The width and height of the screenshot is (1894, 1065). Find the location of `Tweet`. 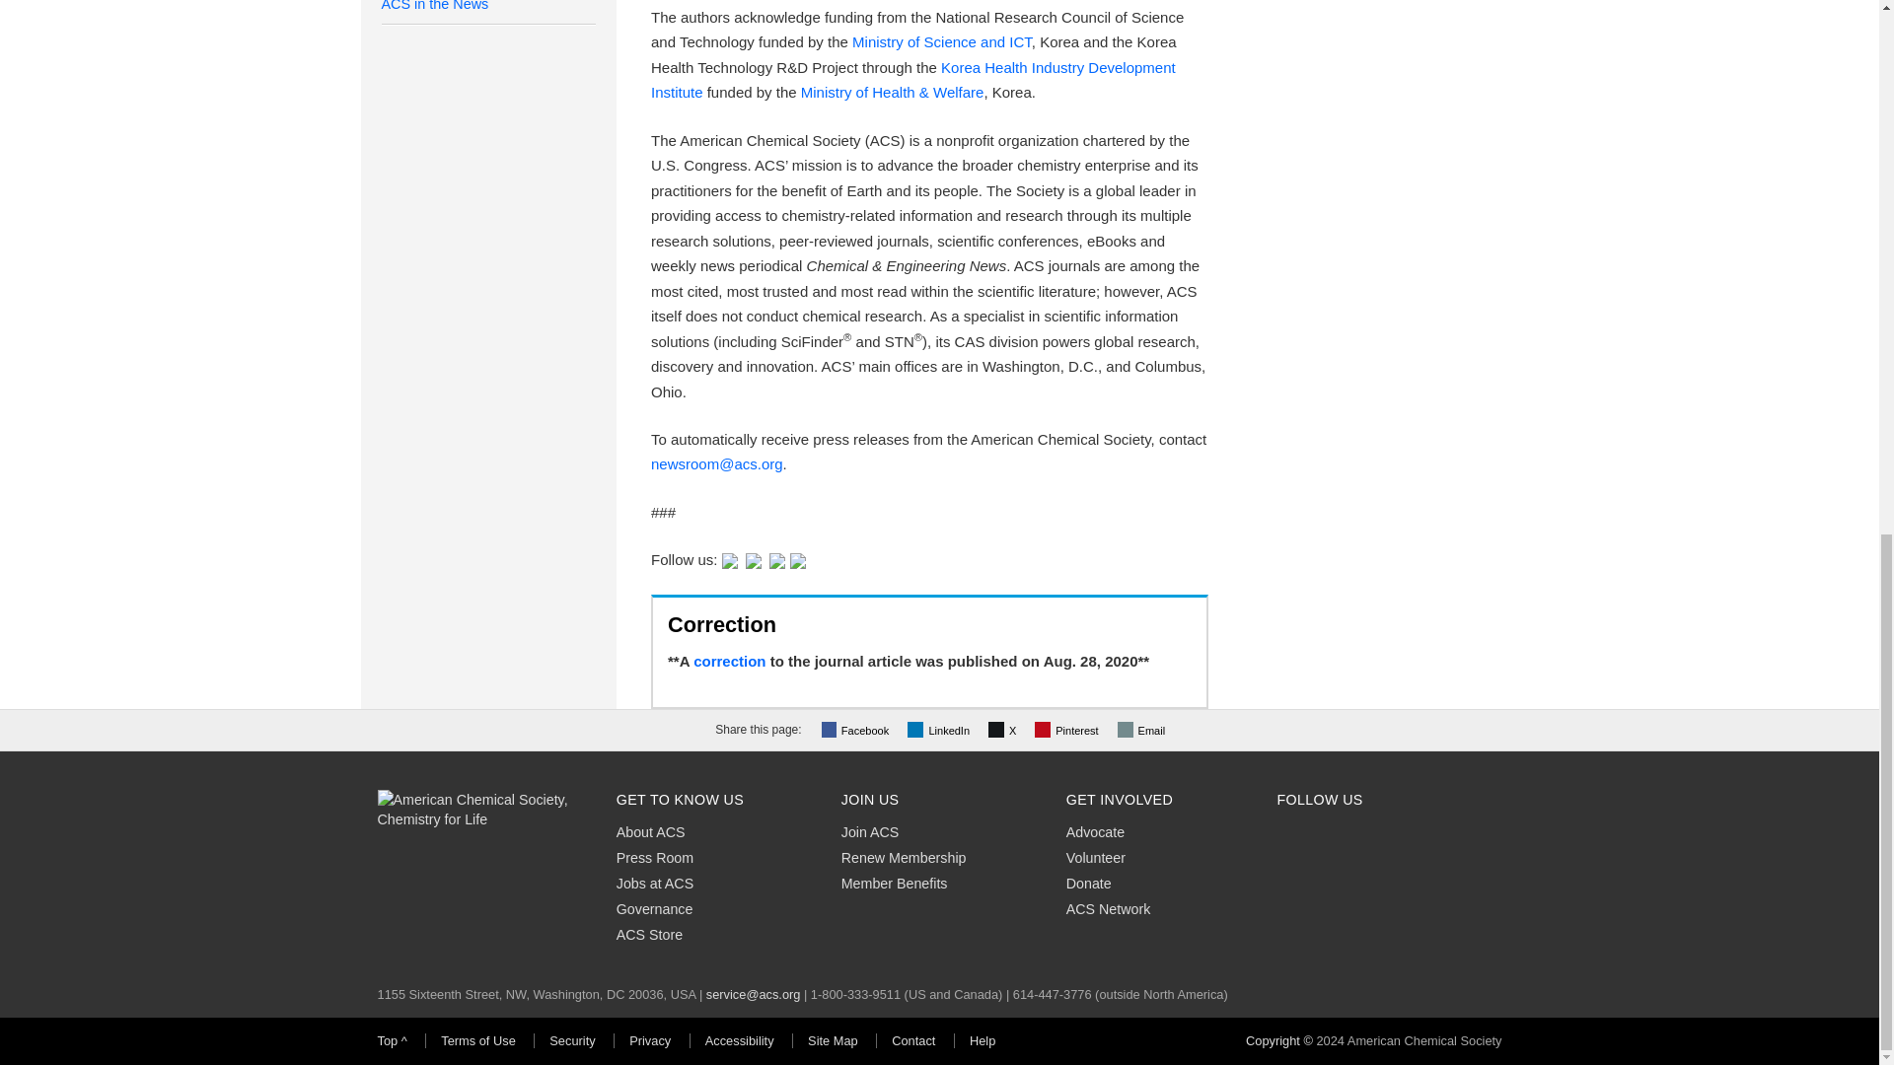

Tweet is located at coordinates (1004, 730).